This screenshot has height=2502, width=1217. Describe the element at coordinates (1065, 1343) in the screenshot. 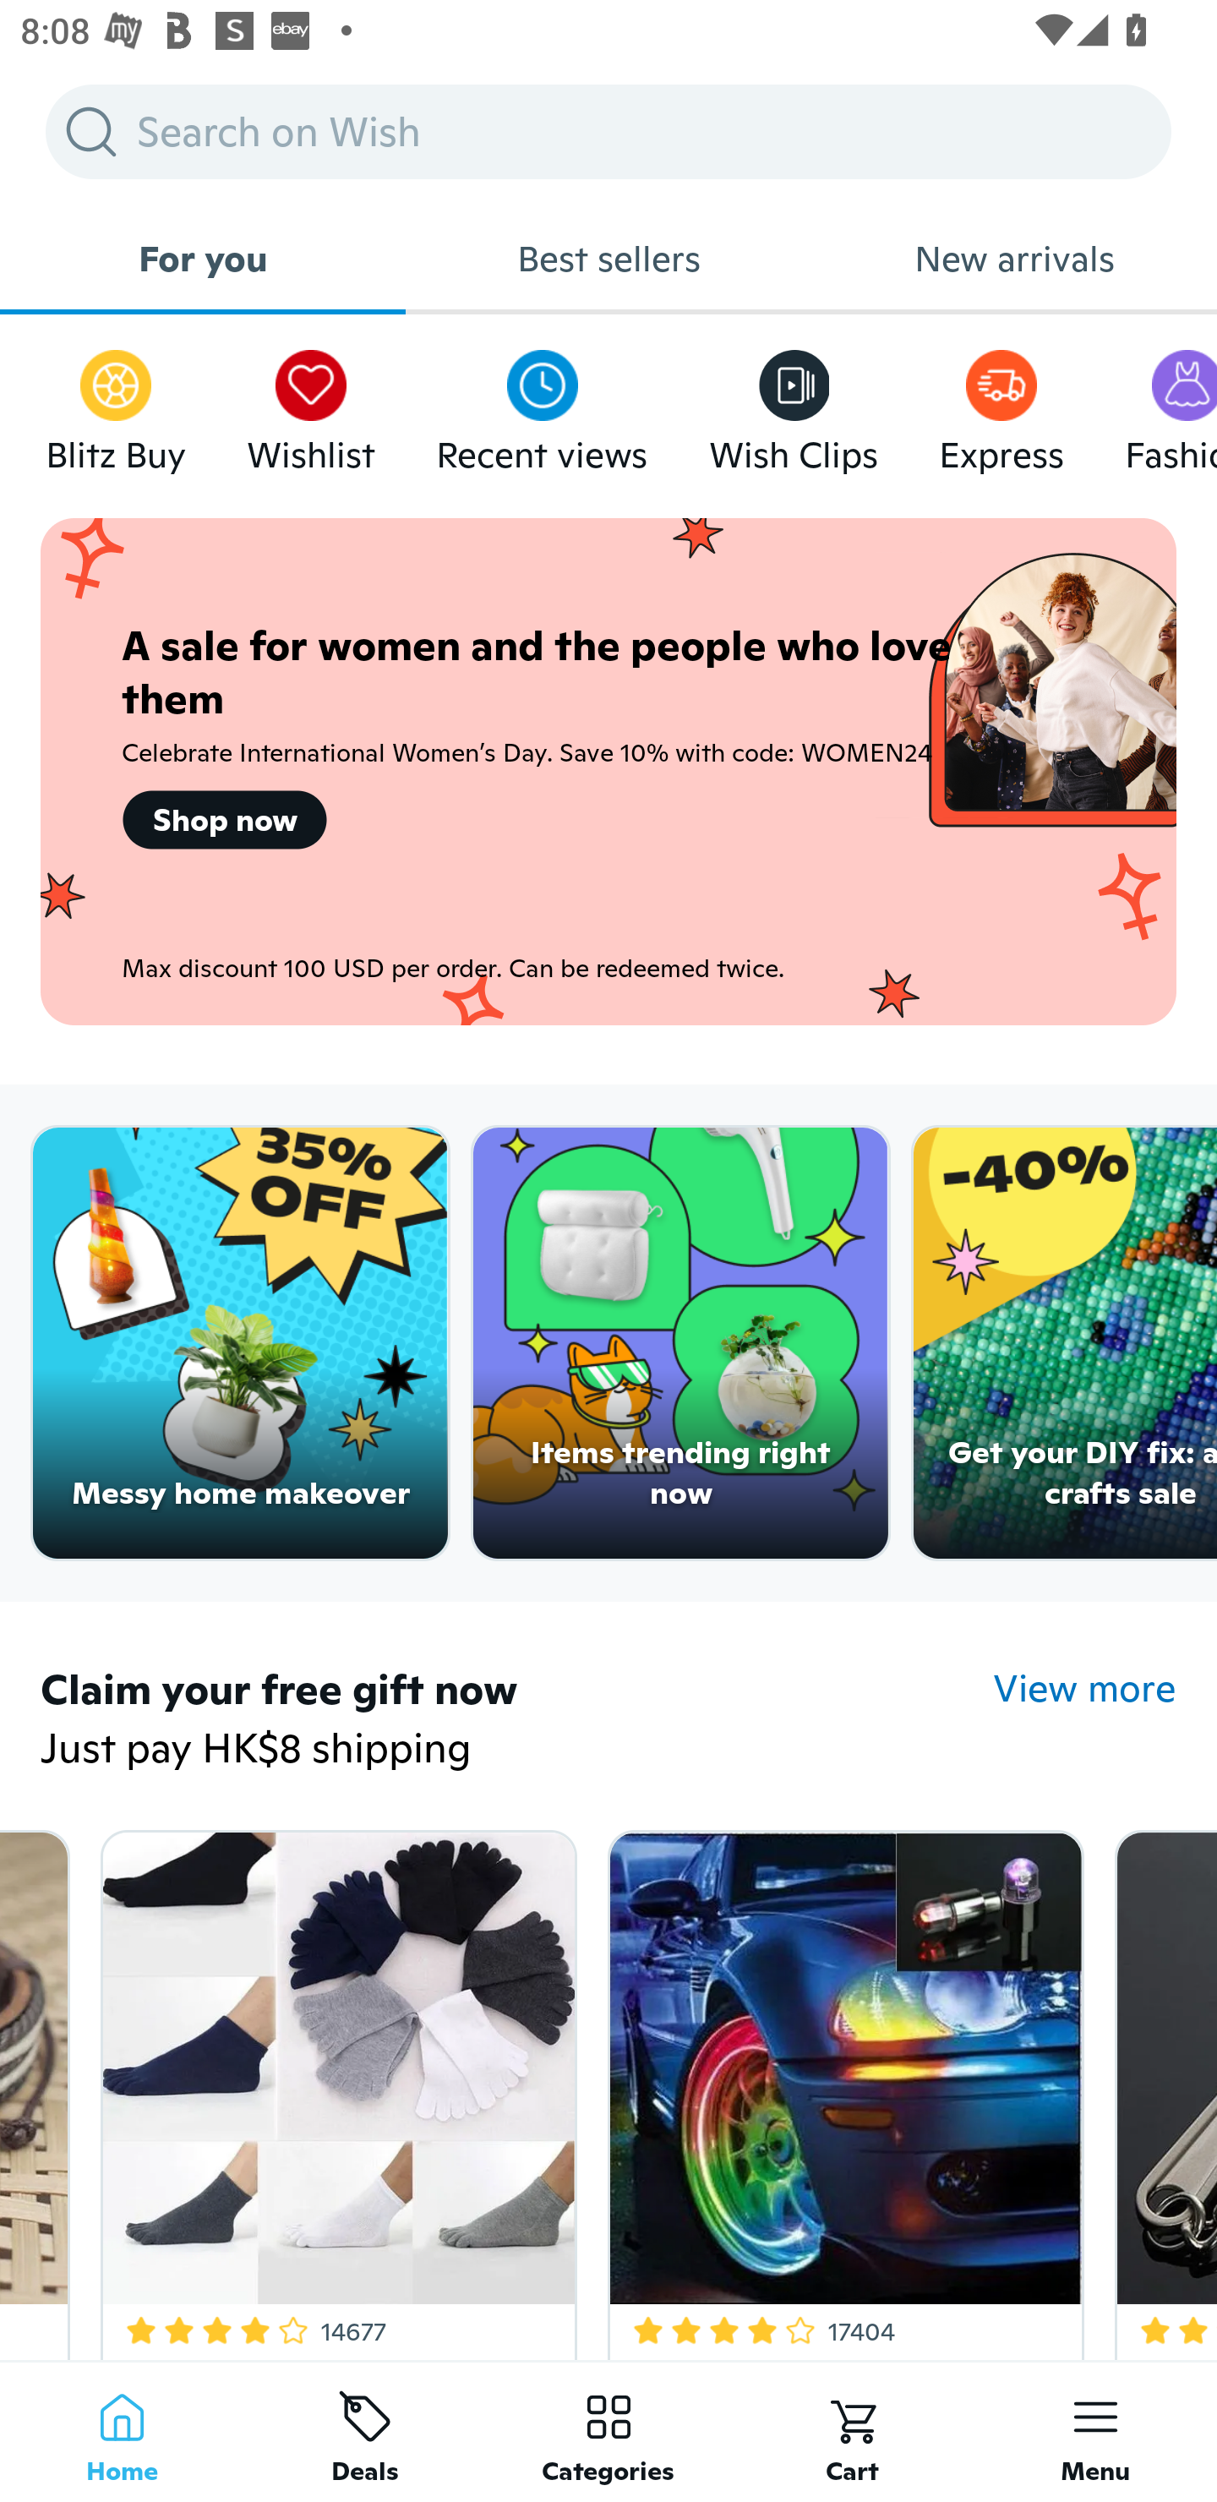

I see `Get your DIY fix: arts & crafts sale` at that location.